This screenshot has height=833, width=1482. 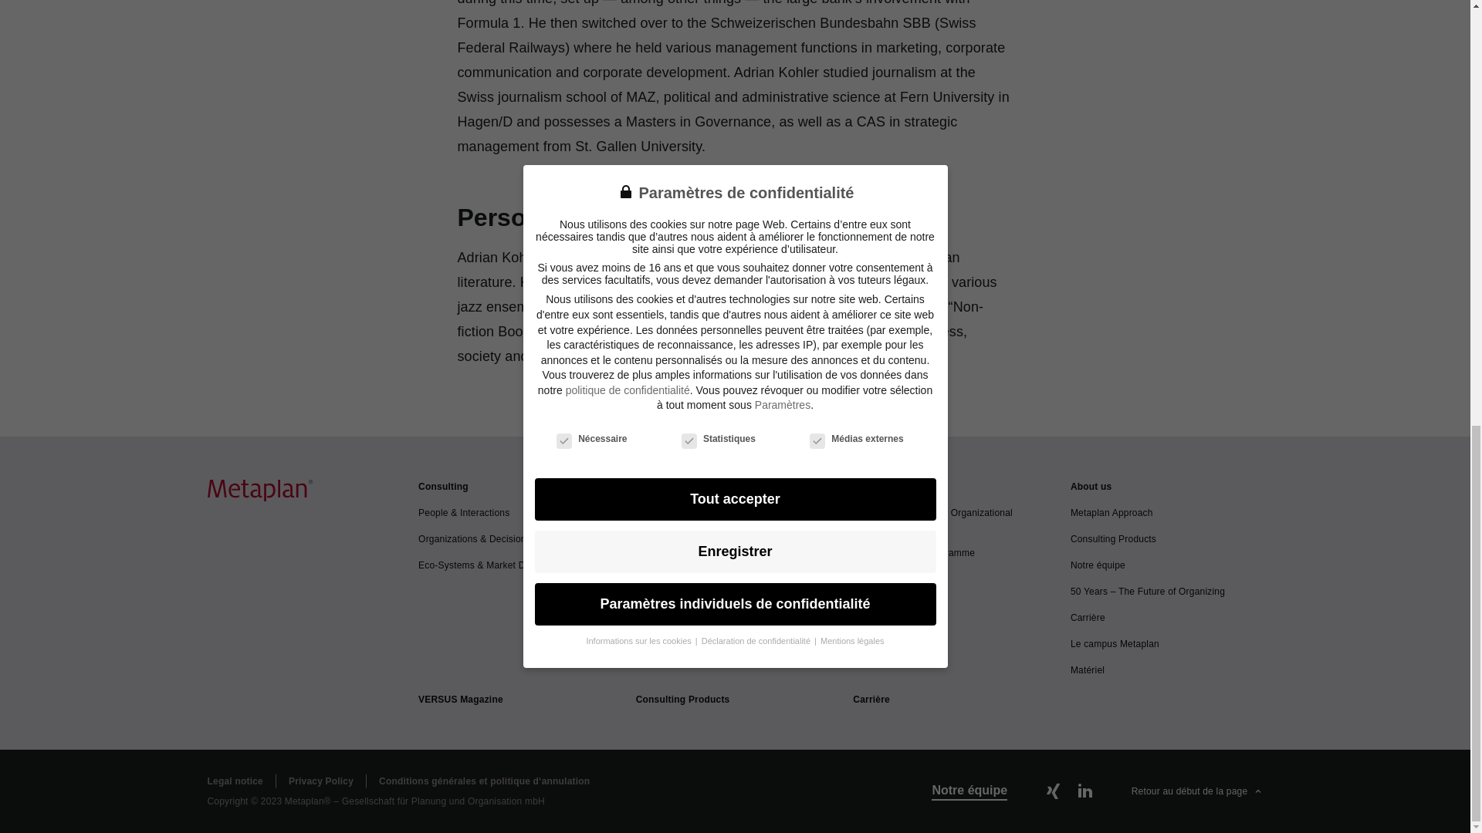 I want to click on LinkedIn, so click(x=1084, y=791).